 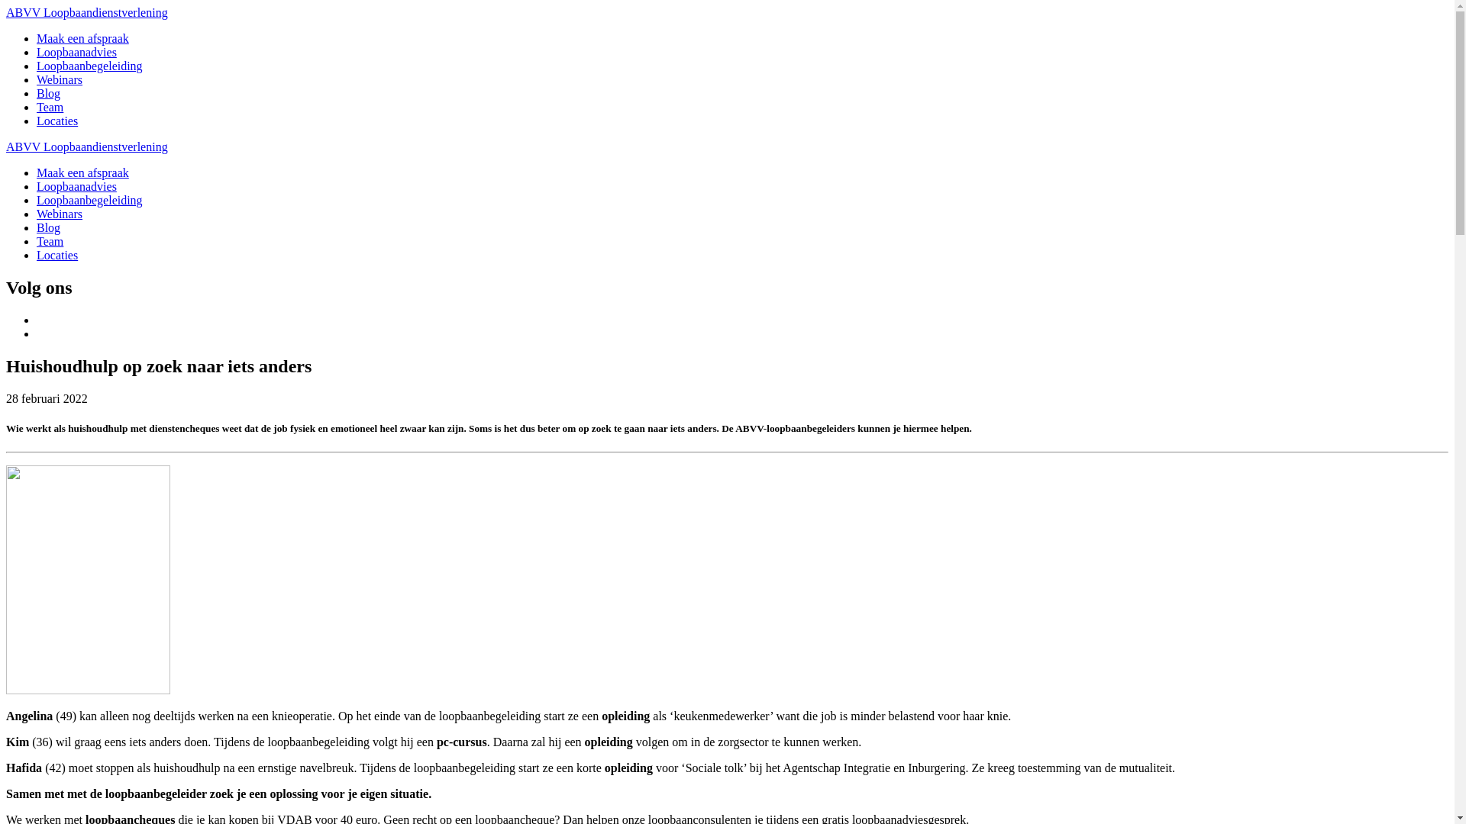 I want to click on Blog, so click(x=49, y=227).